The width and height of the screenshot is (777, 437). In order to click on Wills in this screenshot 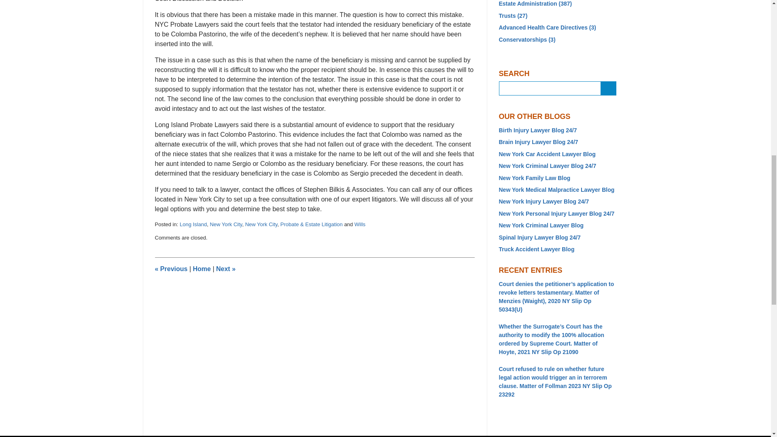, I will do `click(359, 224)`.